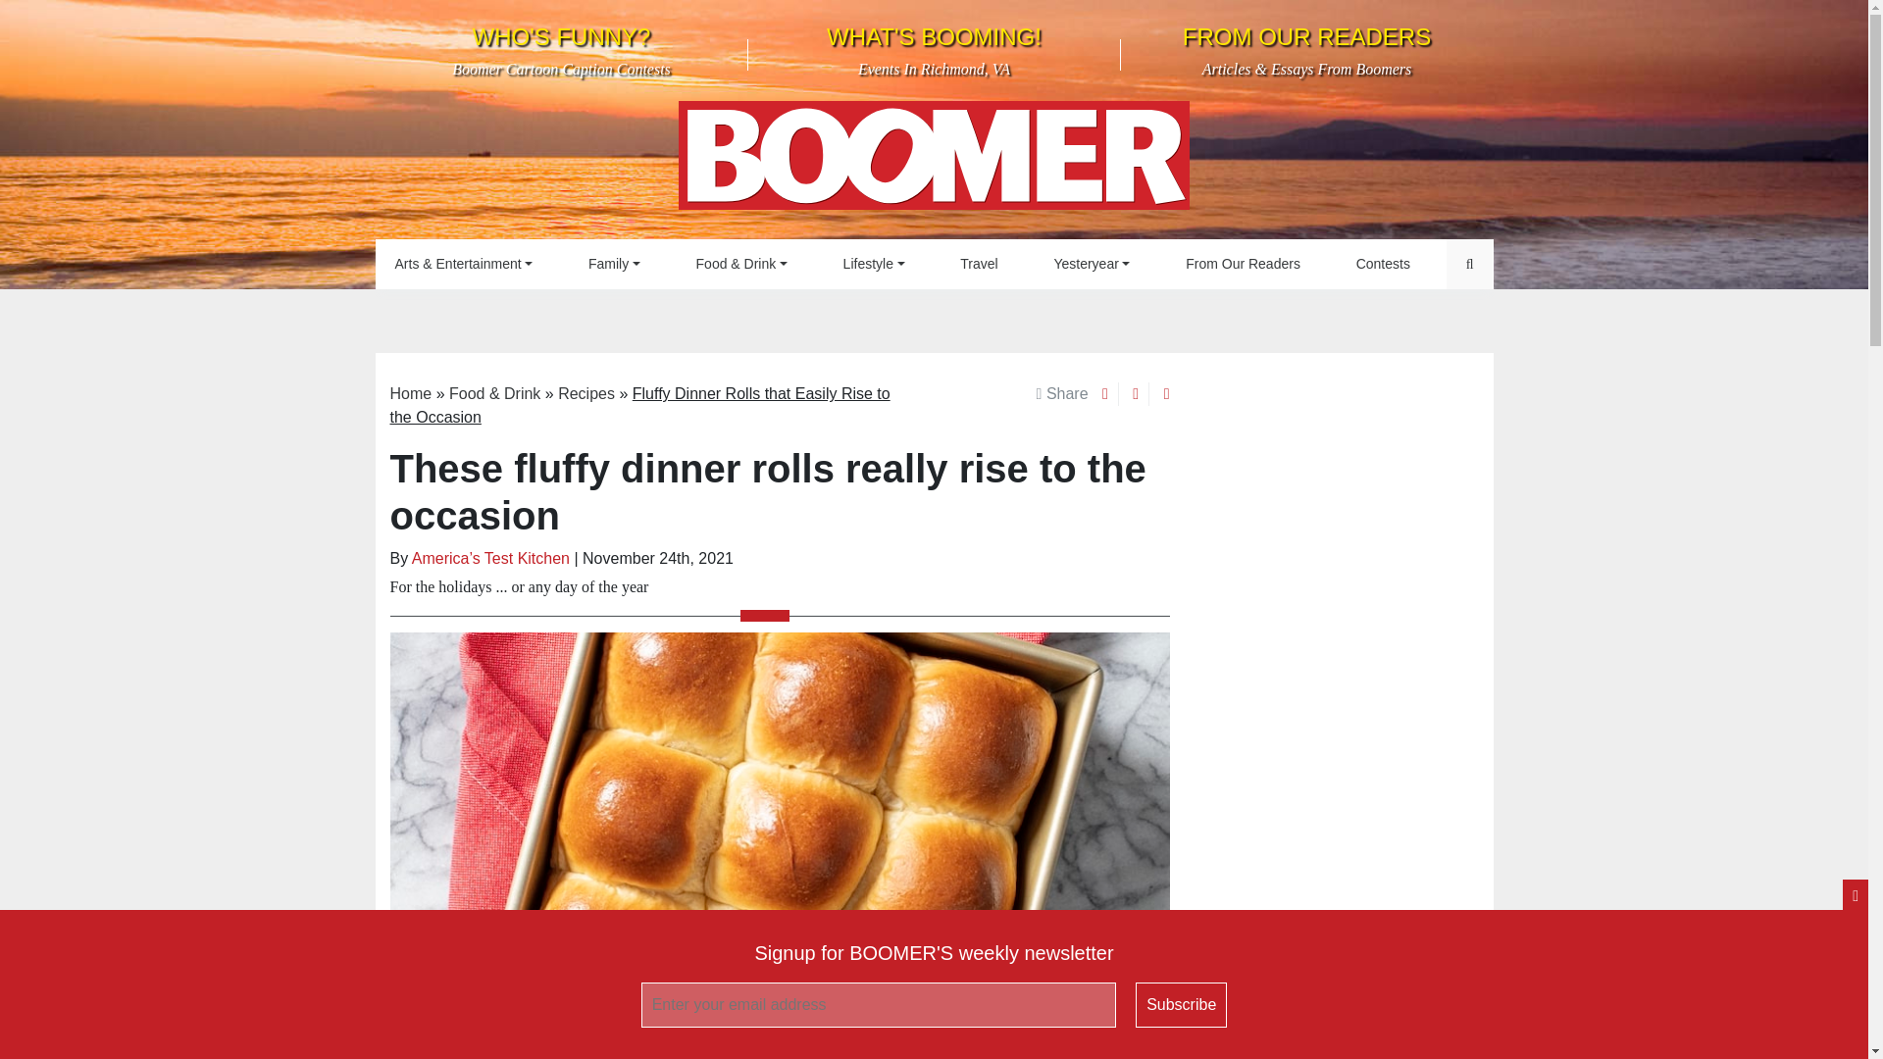  I want to click on Travel, so click(978, 264).